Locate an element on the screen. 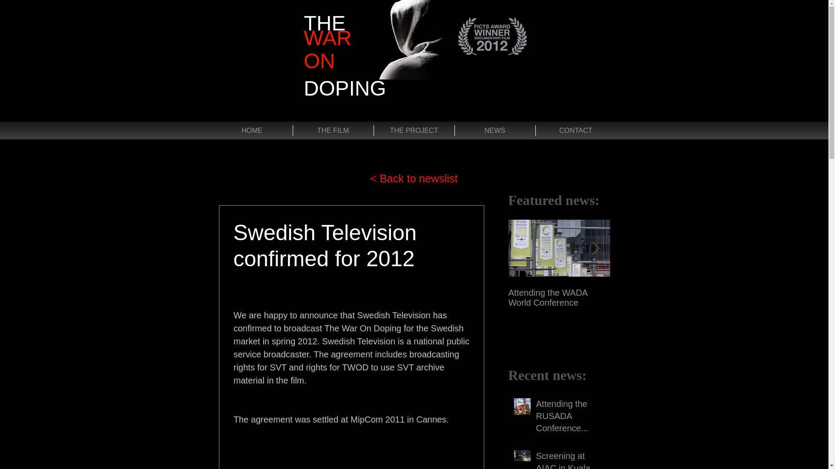  HOME is located at coordinates (251, 130).